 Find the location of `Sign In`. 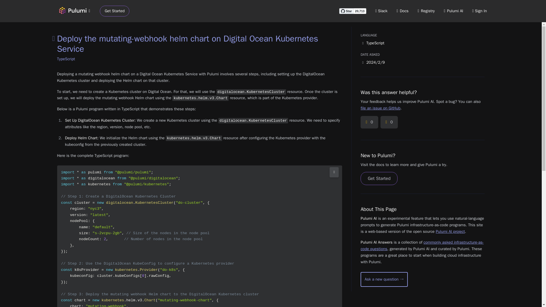

Sign In is located at coordinates (479, 11).